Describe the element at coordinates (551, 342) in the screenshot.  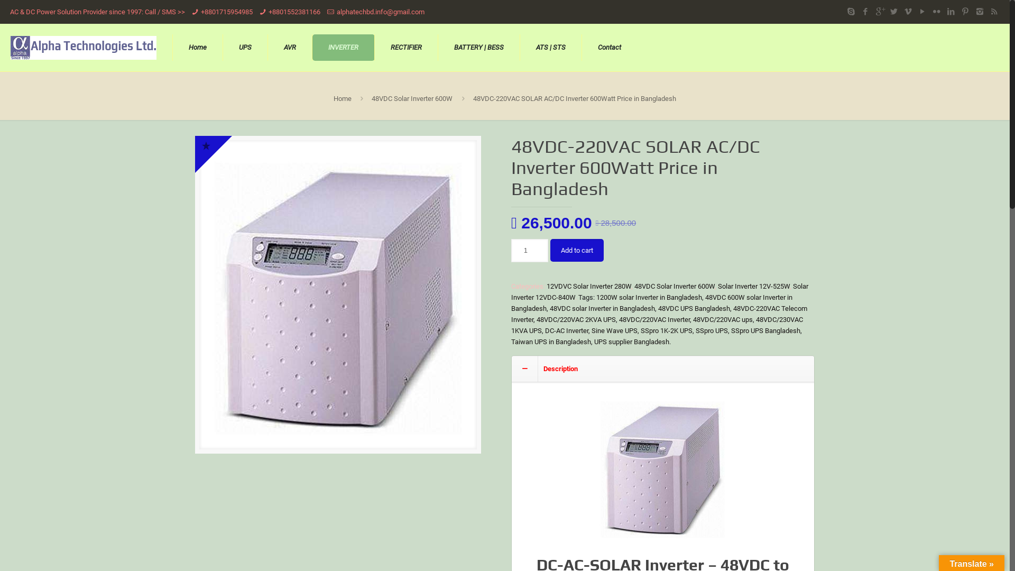
I see `Taiwan UPS in Bangladesh` at that location.